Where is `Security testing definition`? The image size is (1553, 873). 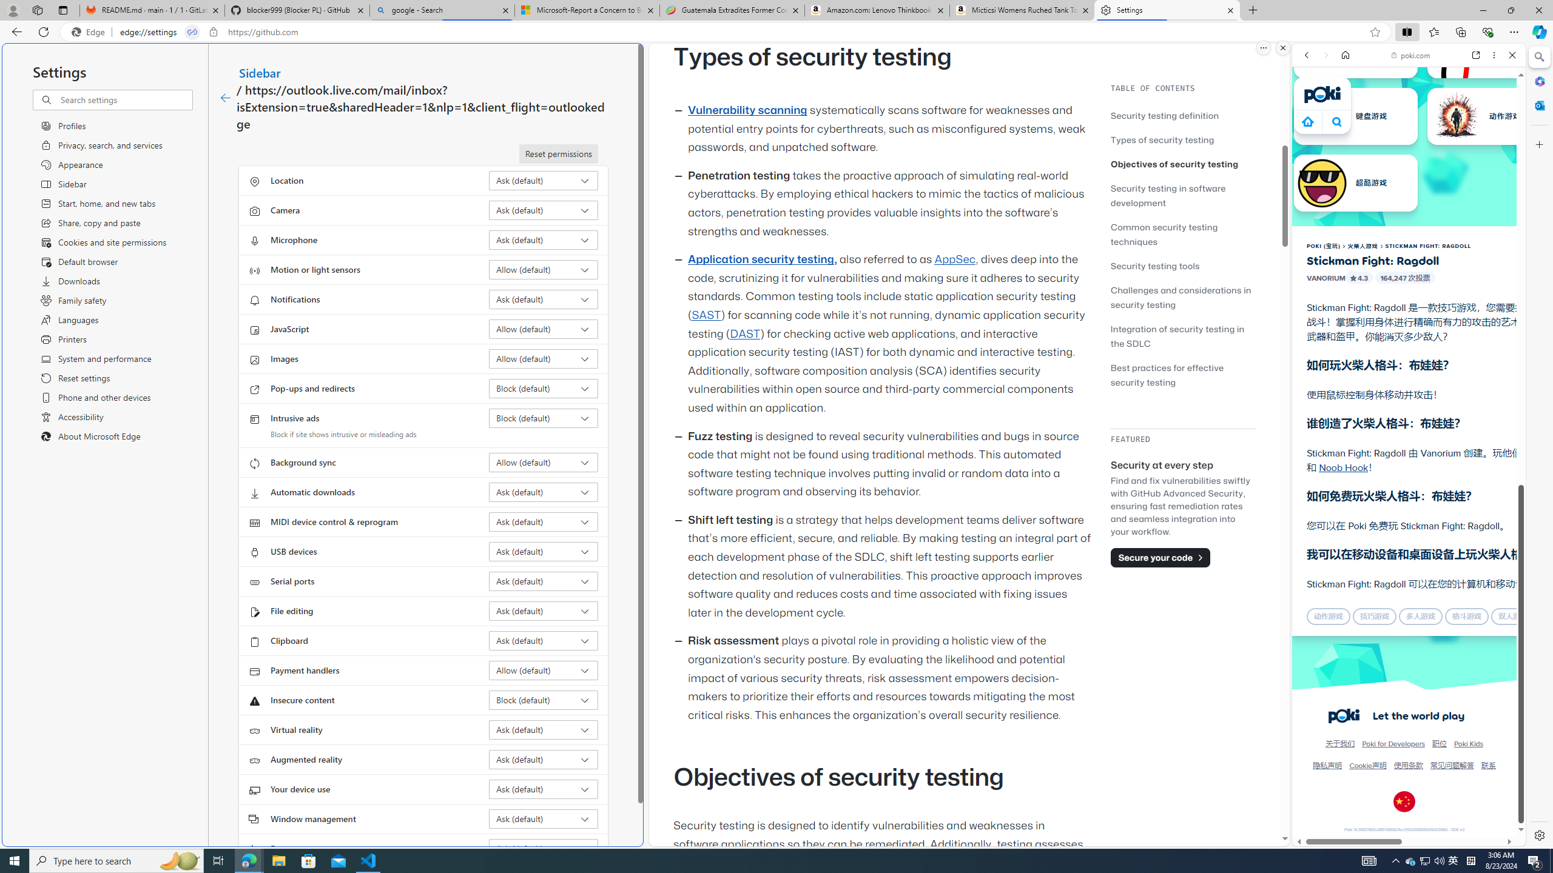
Security testing definition is located at coordinates (1183, 115).